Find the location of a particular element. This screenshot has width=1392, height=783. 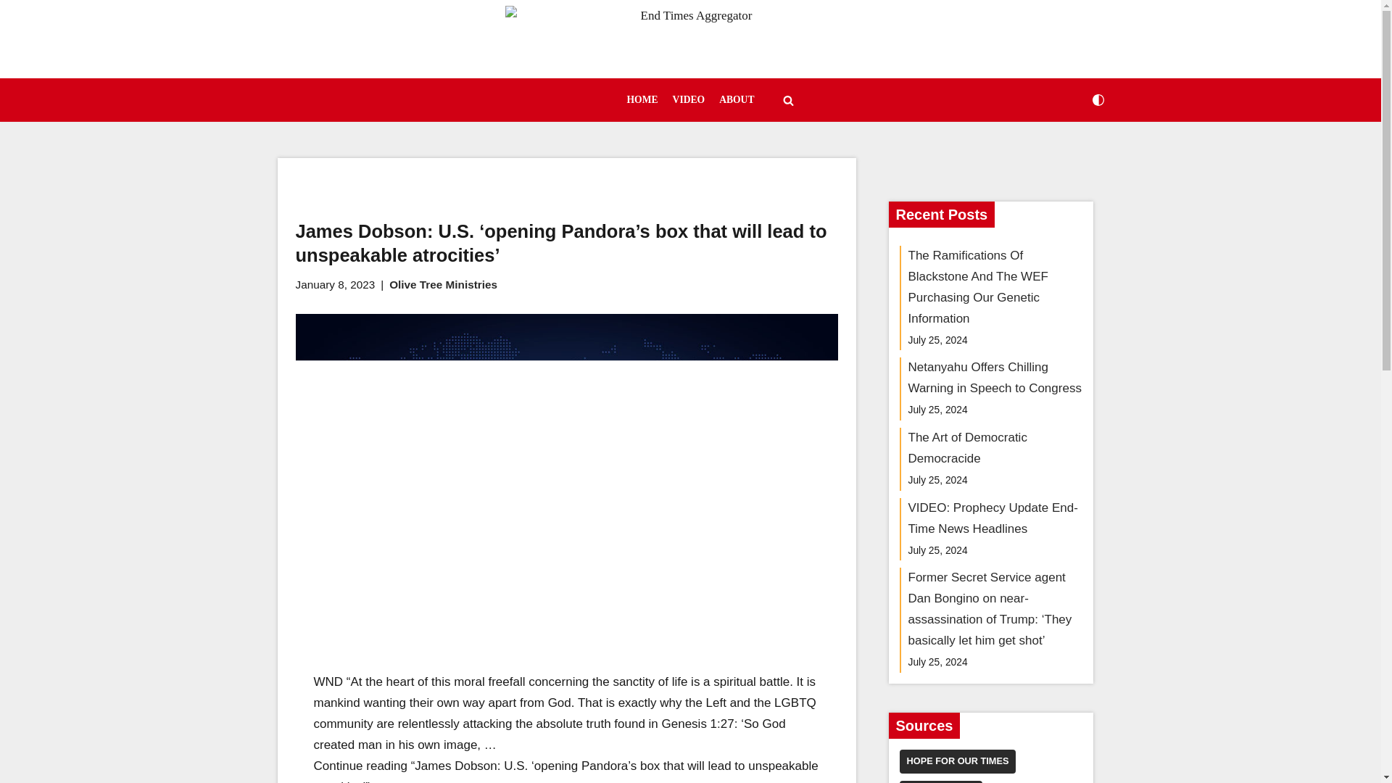

ABOUT is located at coordinates (737, 100).